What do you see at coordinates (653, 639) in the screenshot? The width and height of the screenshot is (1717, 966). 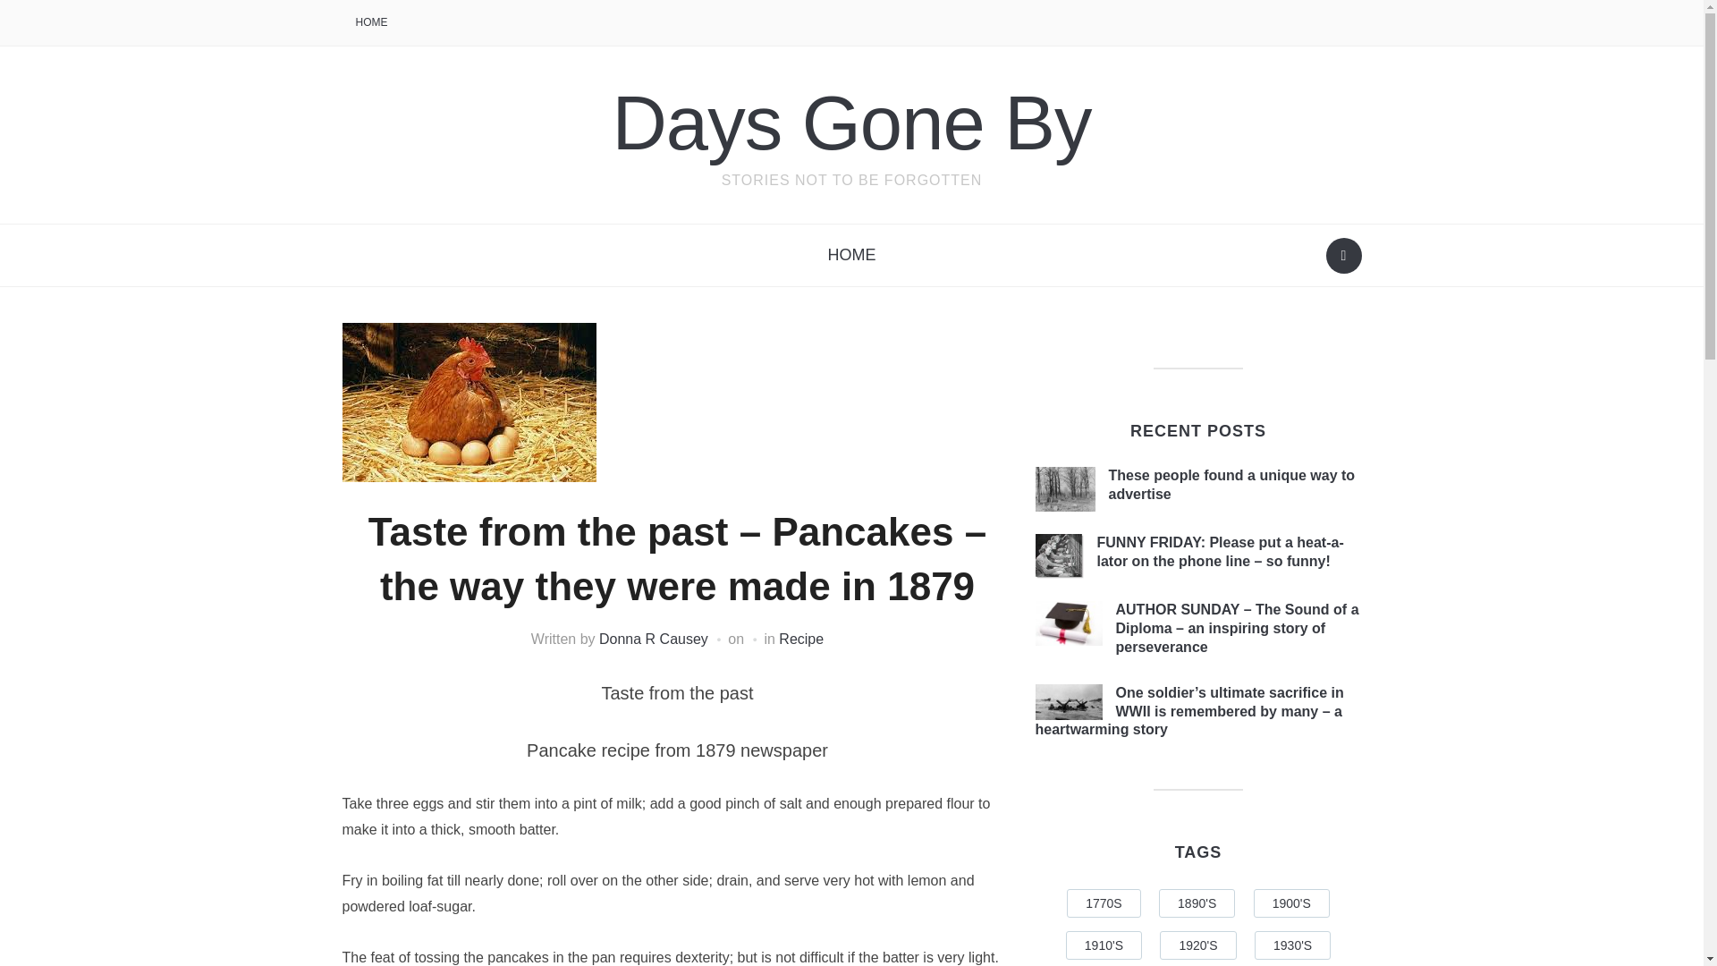 I see `Donna R Causey` at bounding box center [653, 639].